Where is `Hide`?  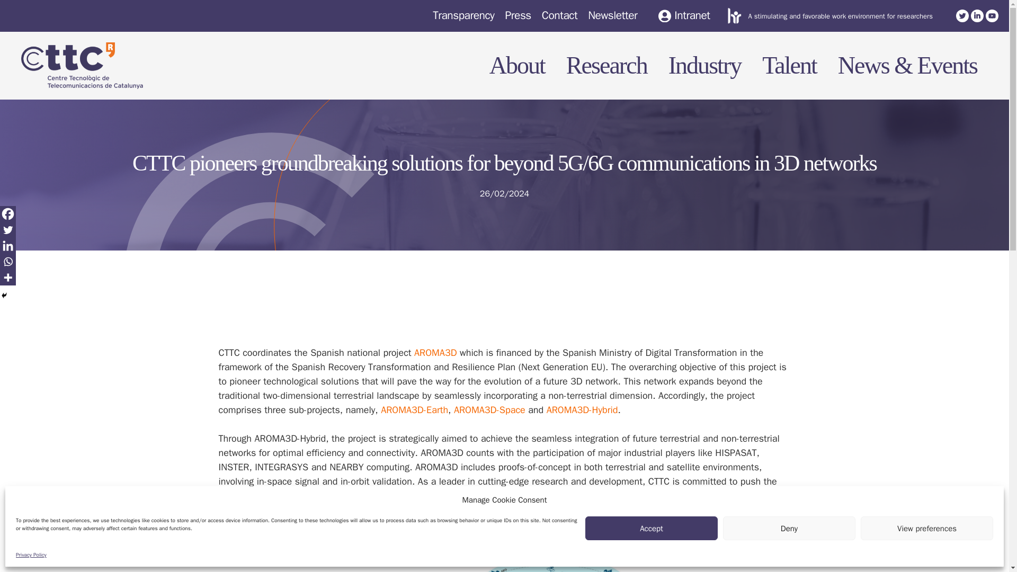 Hide is located at coordinates (4, 295).